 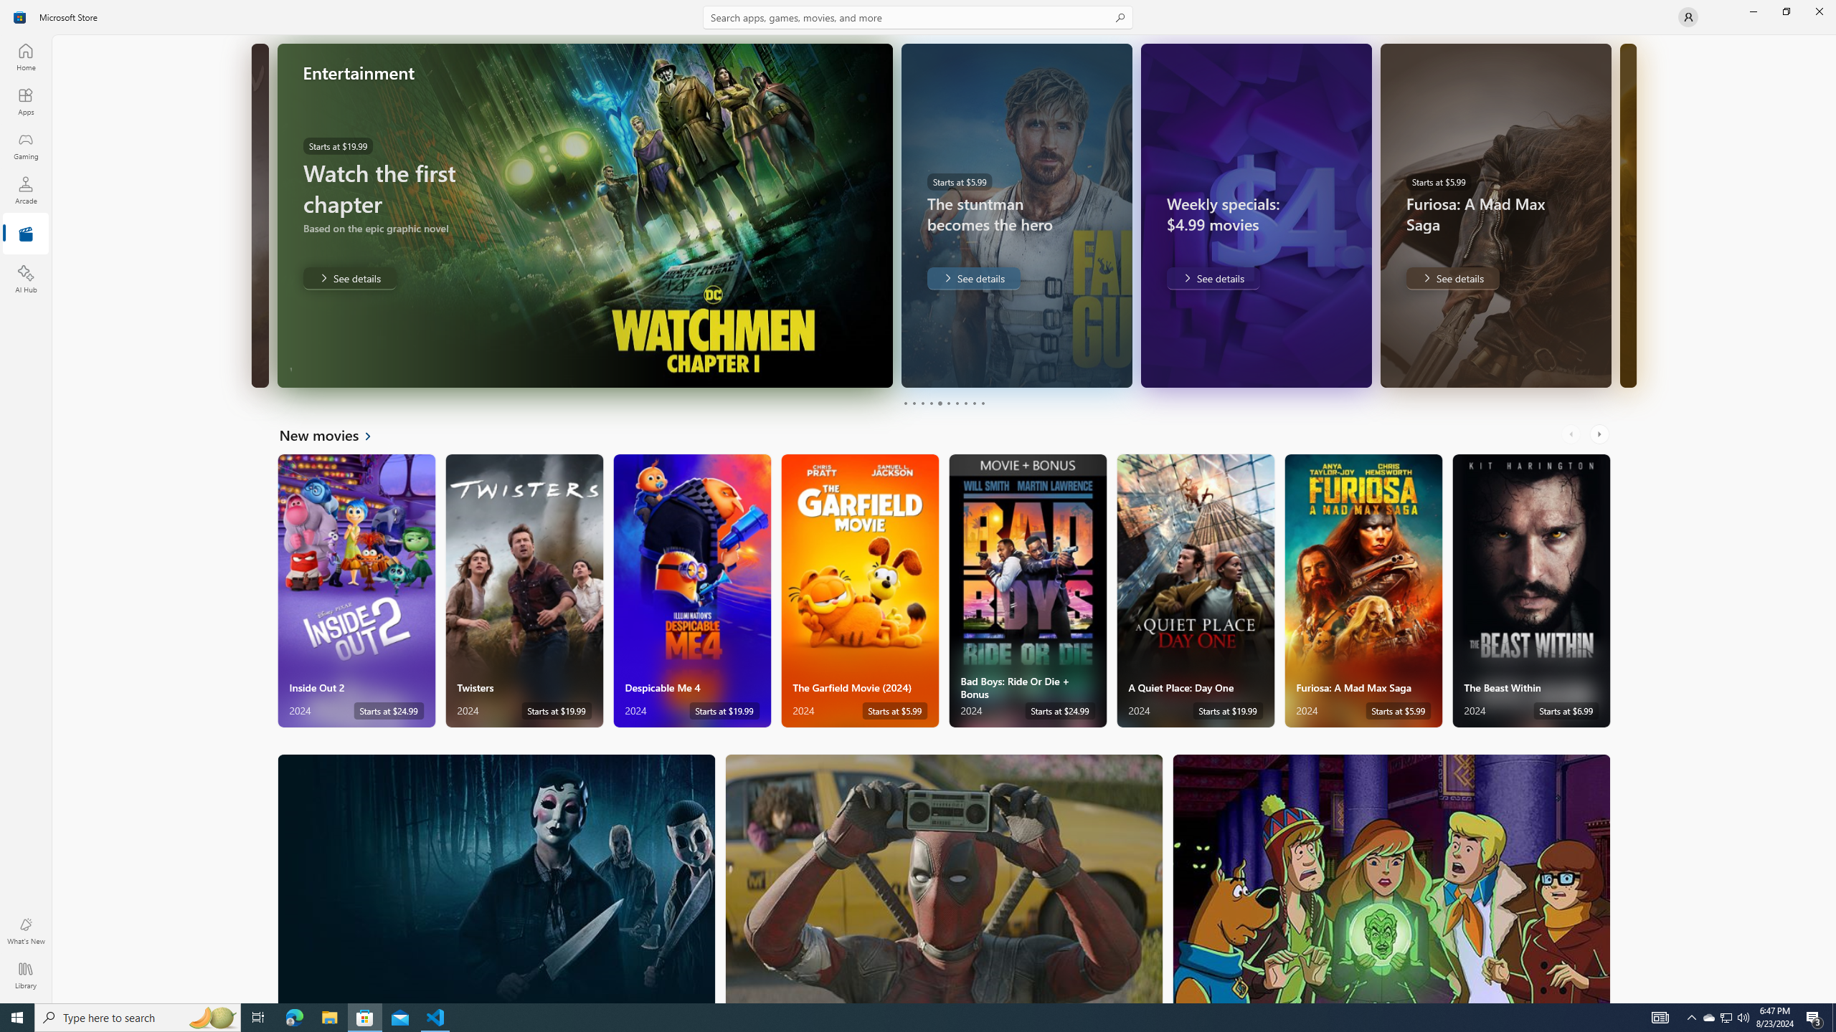 I want to click on Home, so click(x=26, y=57).